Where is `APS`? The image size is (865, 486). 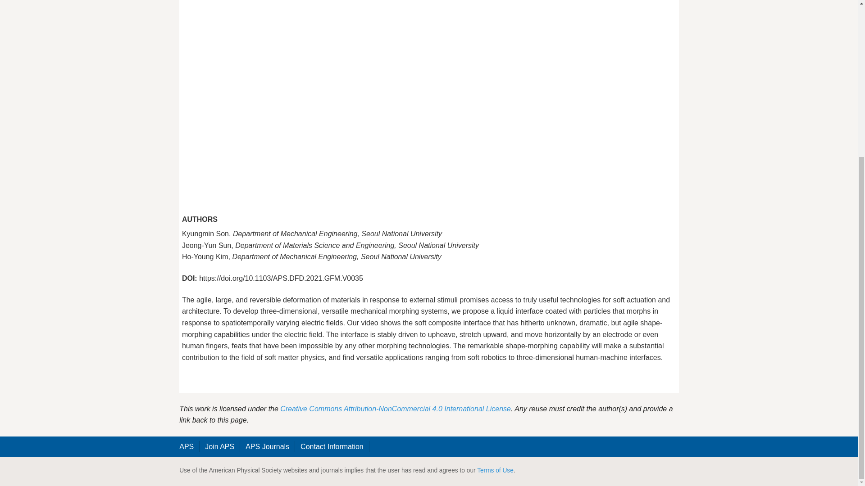 APS is located at coordinates (187, 446).